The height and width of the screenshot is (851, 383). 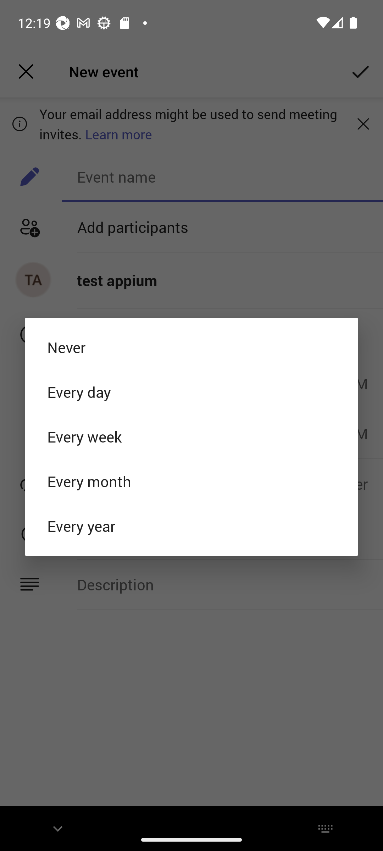 What do you see at coordinates (191, 392) in the screenshot?
I see `Every day` at bounding box center [191, 392].